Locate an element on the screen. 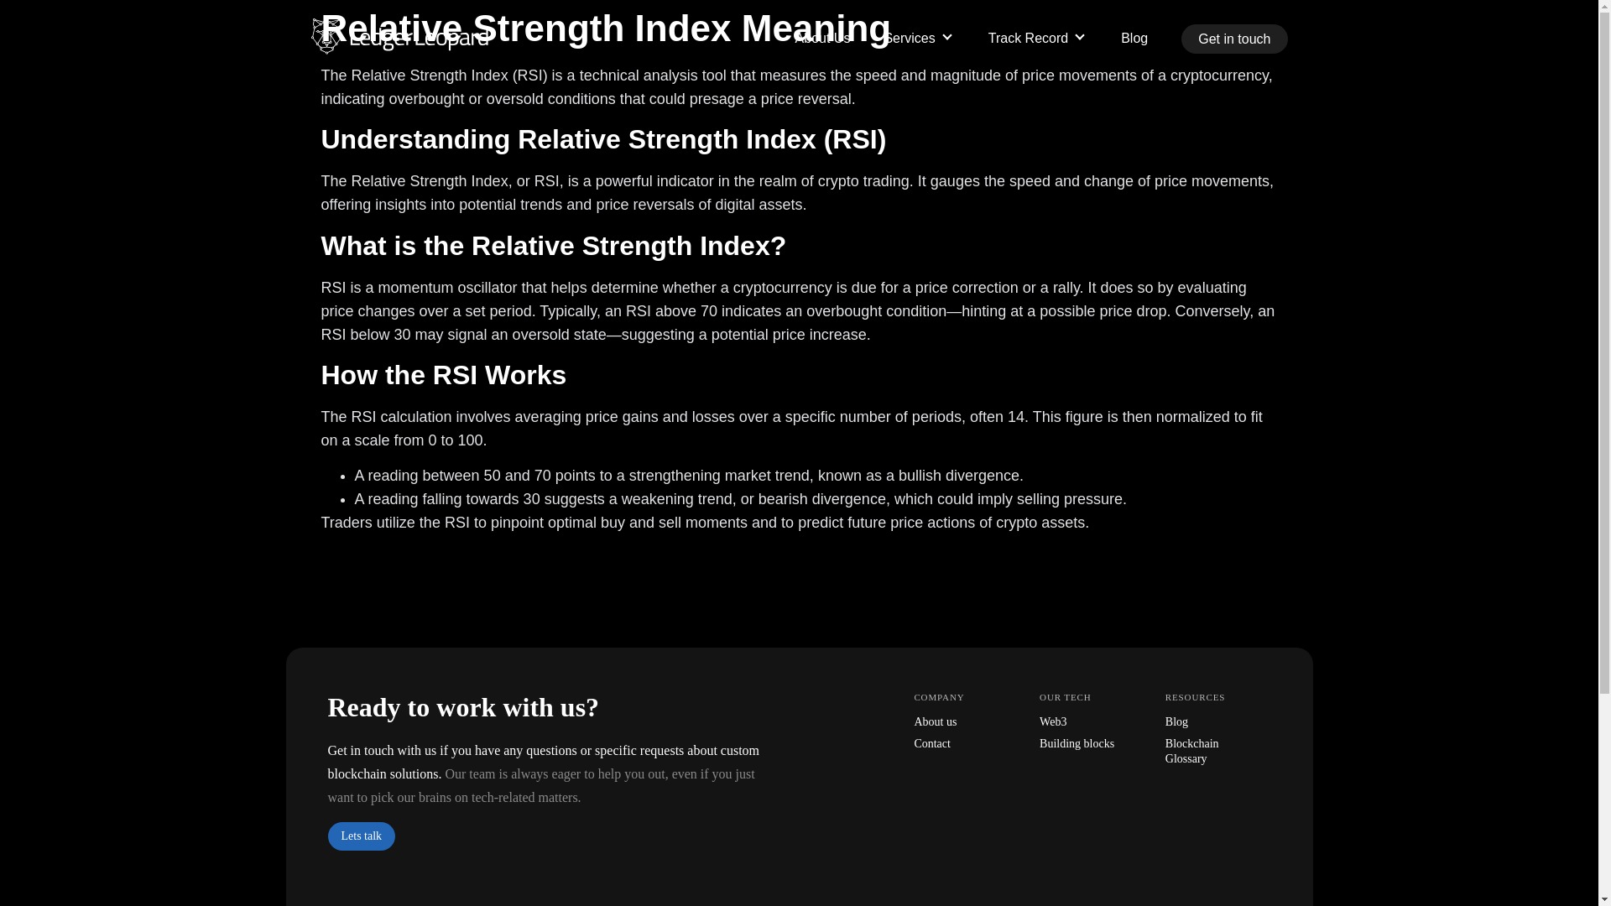 The width and height of the screenshot is (1611, 906). Track Record is located at coordinates (1038, 38).